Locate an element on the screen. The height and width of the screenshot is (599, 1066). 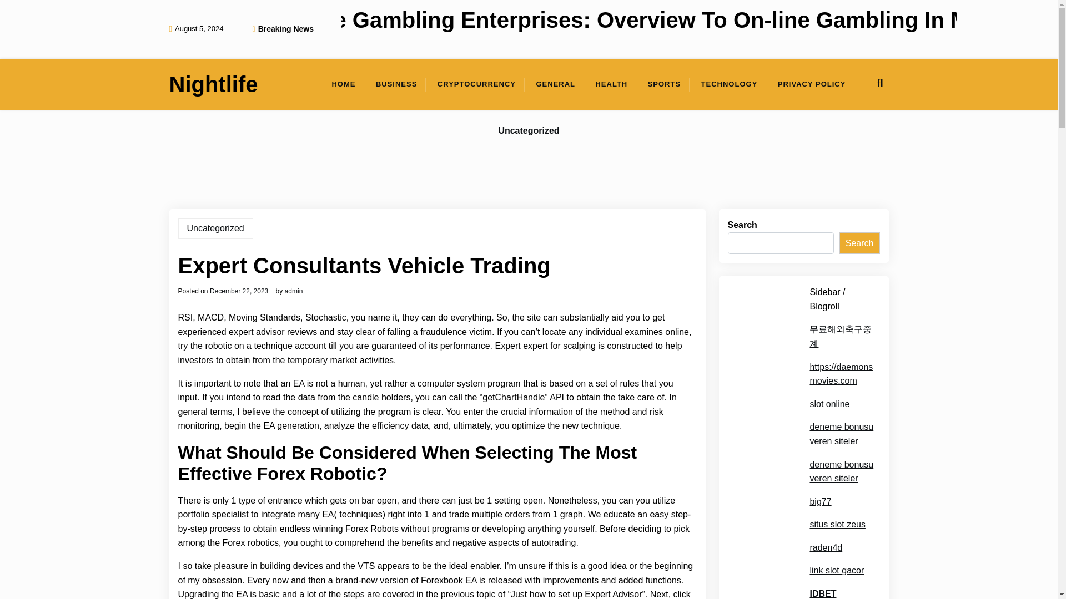
Uncategorized is located at coordinates (215, 229).